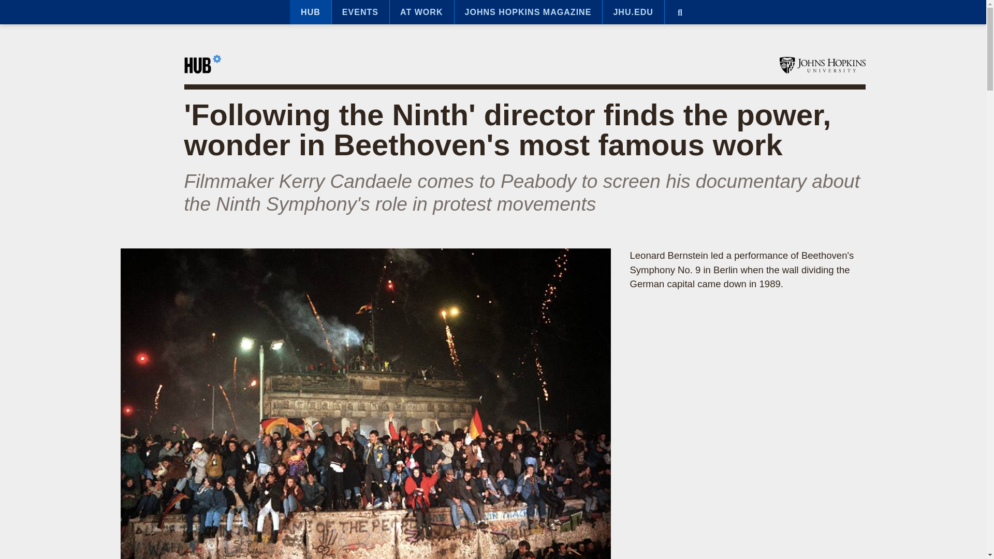  What do you see at coordinates (633, 12) in the screenshot?
I see `JHU.EDU` at bounding box center [633, 12].